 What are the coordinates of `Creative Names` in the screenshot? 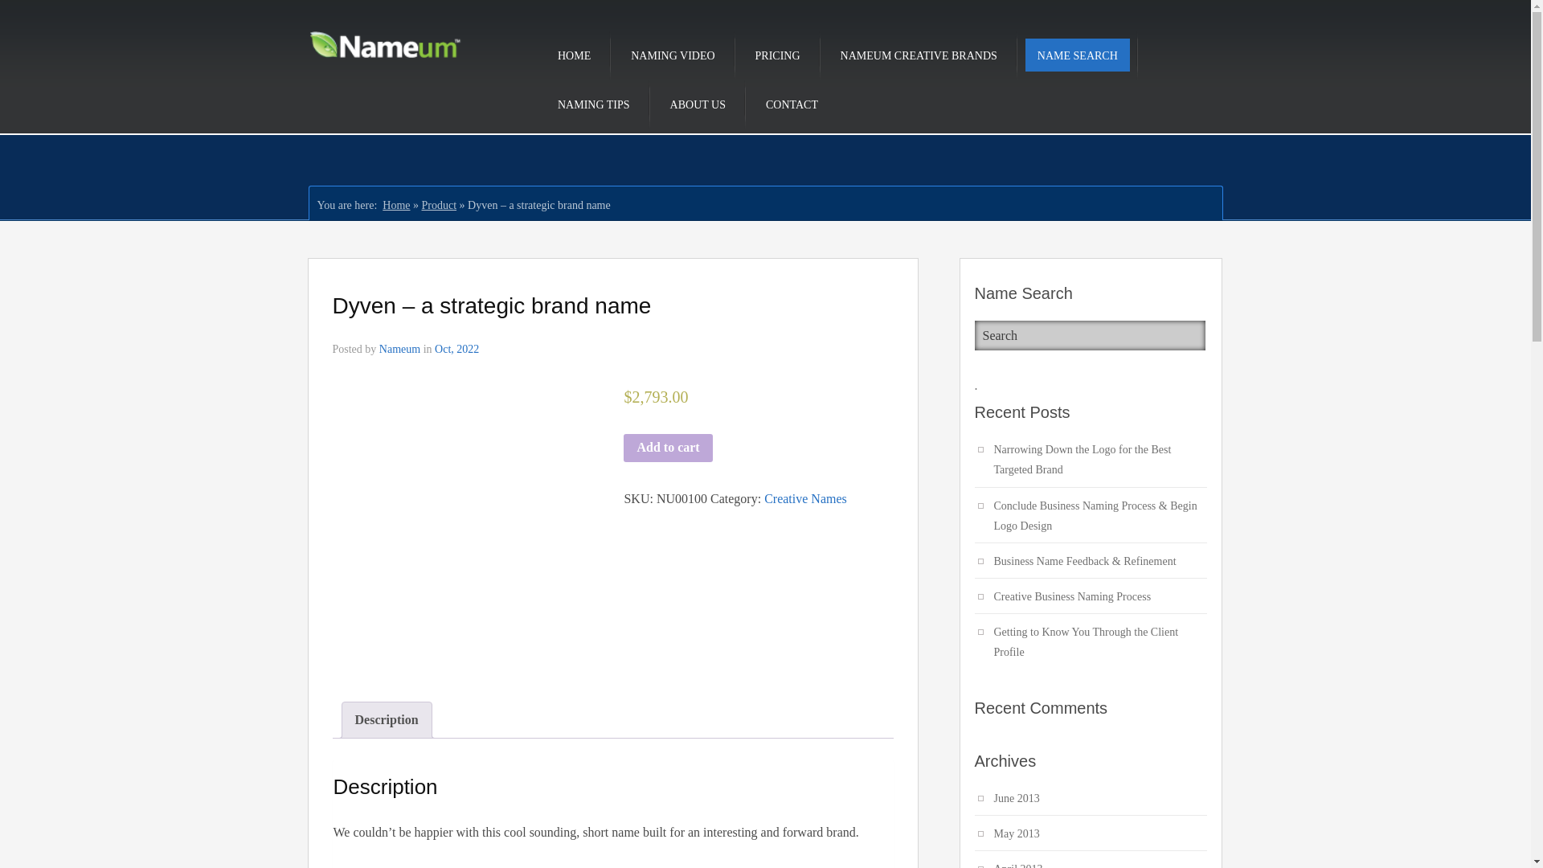 It's located at (805, 498).